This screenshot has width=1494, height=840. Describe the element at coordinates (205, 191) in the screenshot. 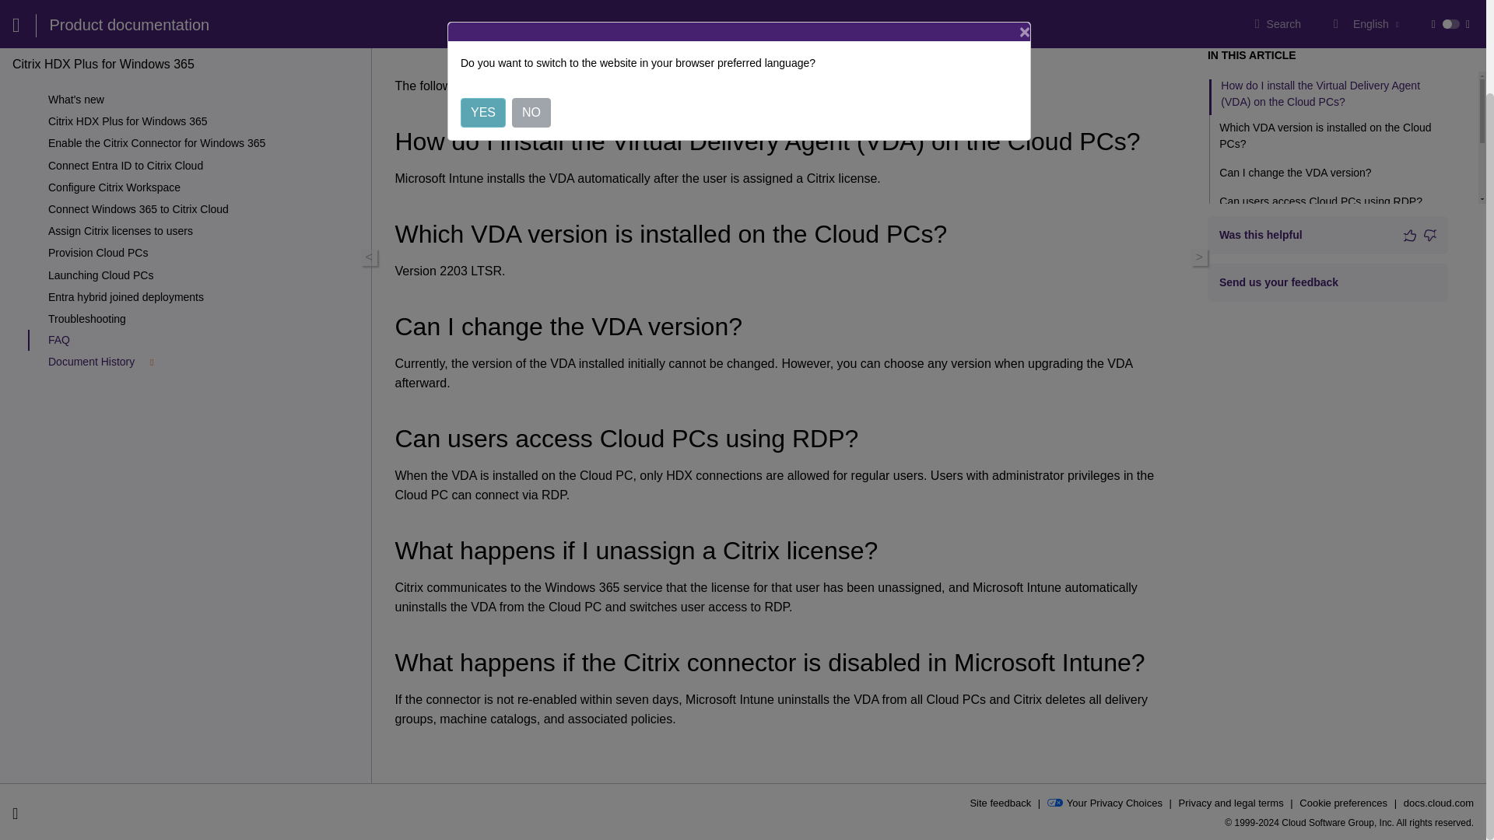

I see `Entra hybrid joined deployments` at that location.